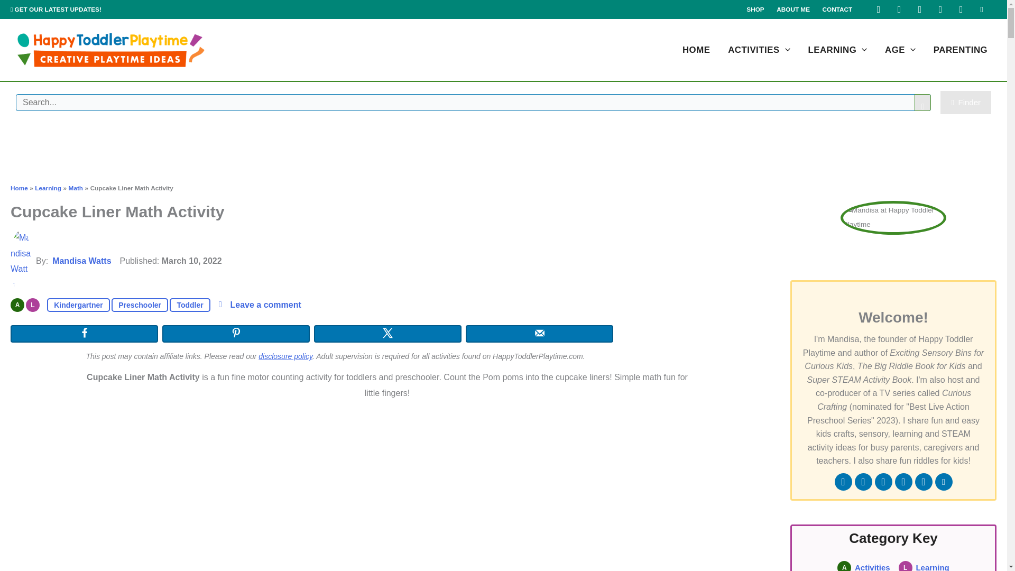  What do you see at coordinates (759, 50) in the screenshot?
I see `ACTIVITIES` at bounding box center [759, 50].